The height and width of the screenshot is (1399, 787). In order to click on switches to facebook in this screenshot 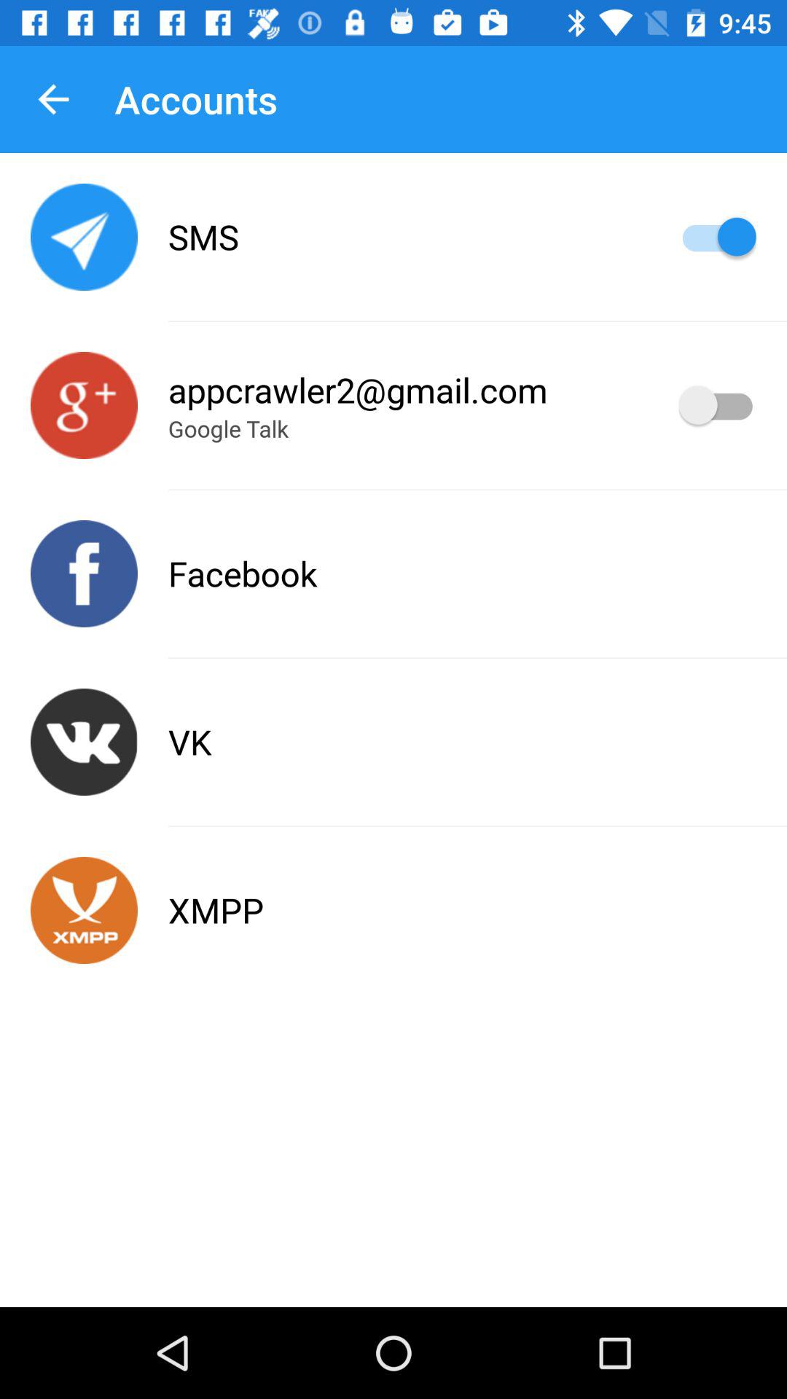, I will do `click(85, 574)`.